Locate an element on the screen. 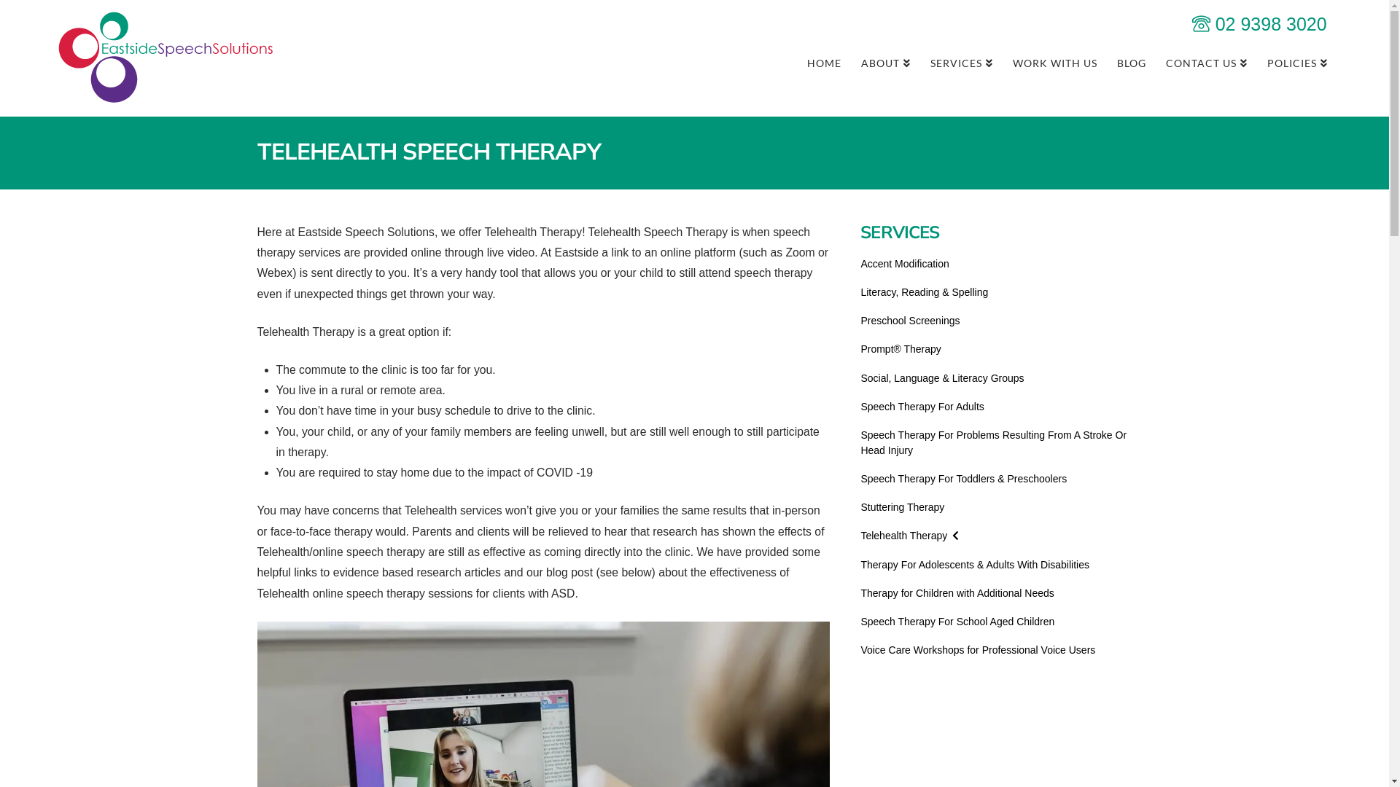 This screenshot has width=1400, height=787. Speech Therapy For Adults is located at coordinates (922, 407).